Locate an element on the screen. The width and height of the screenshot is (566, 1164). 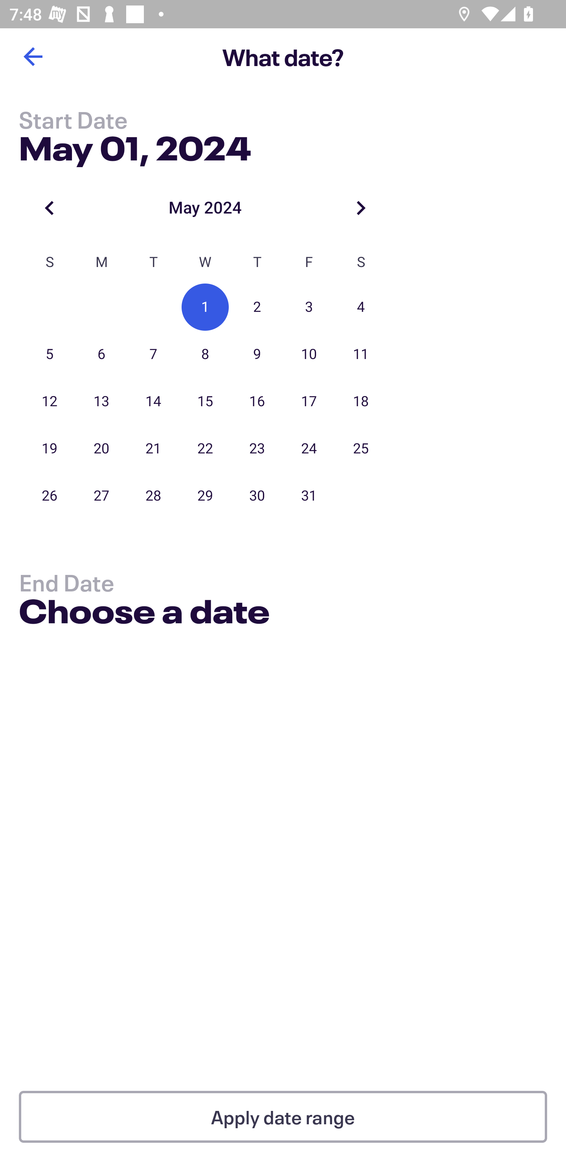
Apply date range is located at coordinates (283, 1117).